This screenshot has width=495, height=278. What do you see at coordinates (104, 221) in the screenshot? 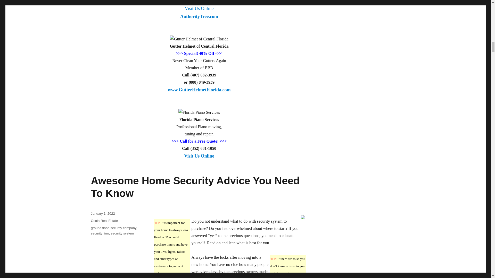
I see `Ocala Real Estate` at bounding box center [104, 221].